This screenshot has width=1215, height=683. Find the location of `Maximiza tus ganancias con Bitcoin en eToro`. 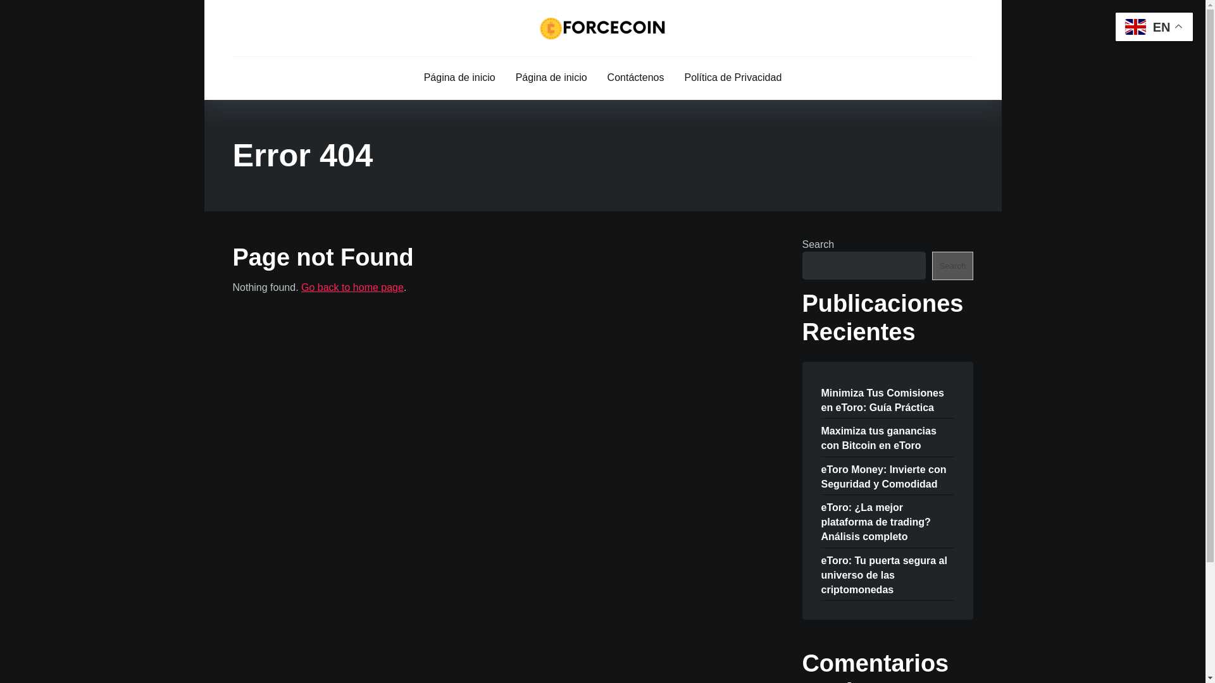

Maximiza tus ganancias con Bitcoin en eToro is located at coordinates (878, 438).